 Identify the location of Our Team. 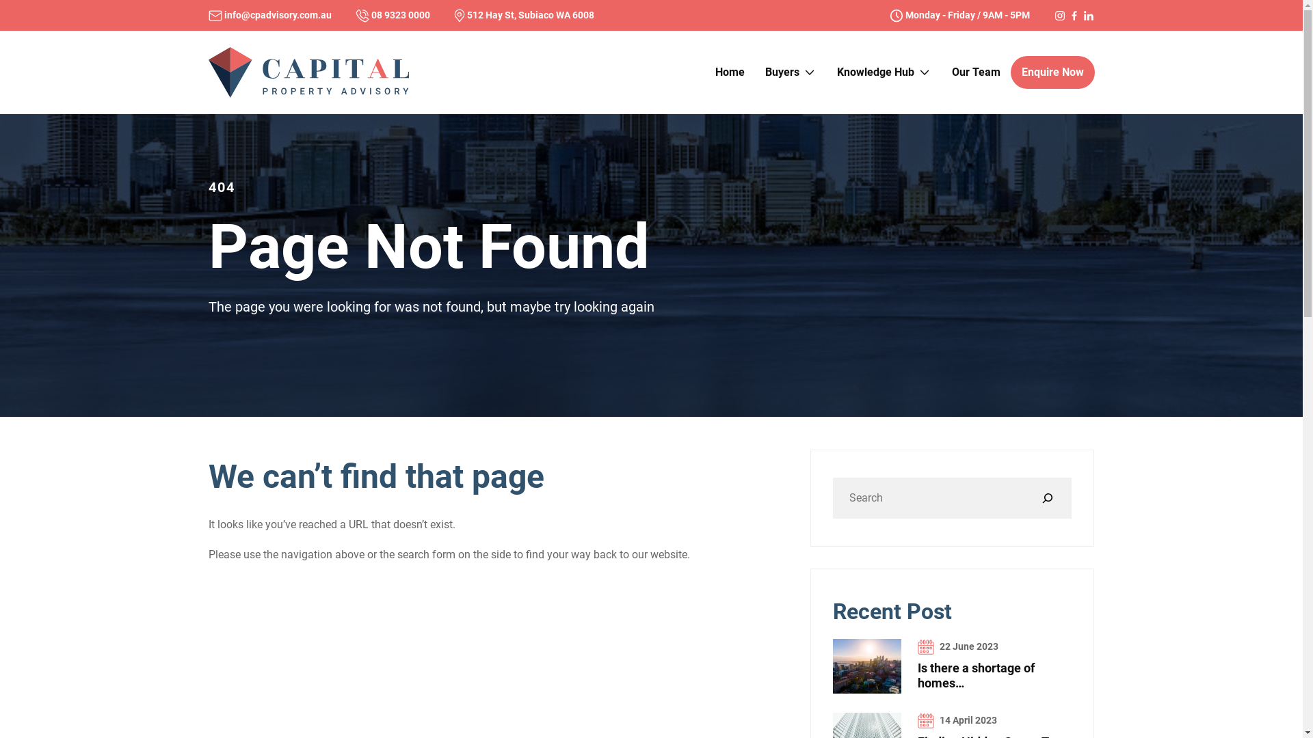
(975, 72).